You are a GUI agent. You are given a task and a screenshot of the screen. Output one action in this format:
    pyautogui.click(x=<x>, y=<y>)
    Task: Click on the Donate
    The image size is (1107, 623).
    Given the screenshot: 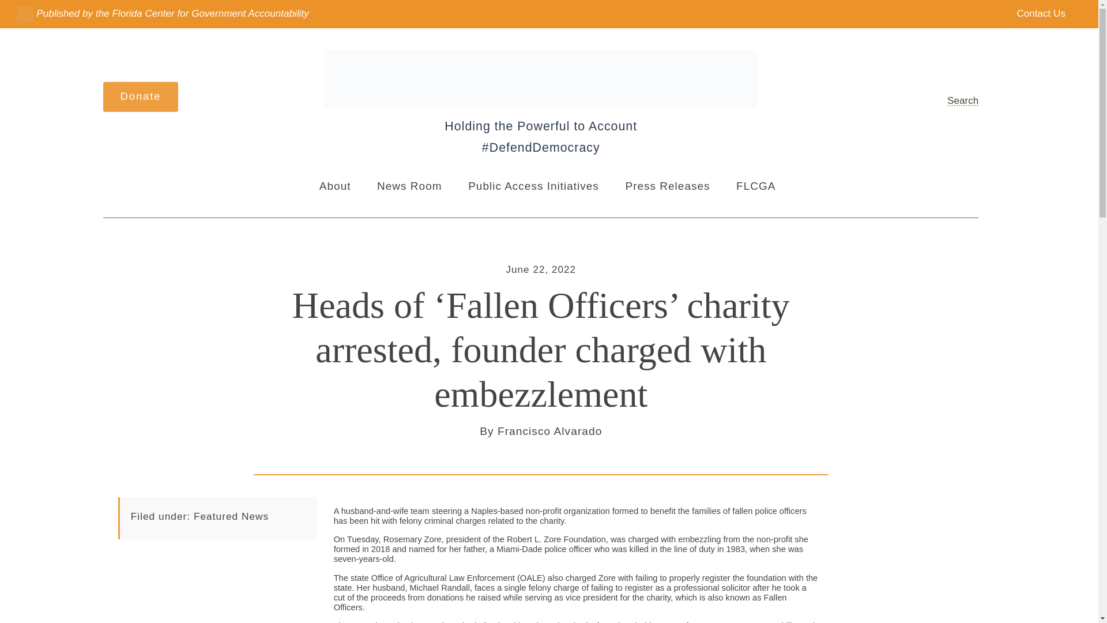 What is the action you would take?
    pyautogui.click(x=141, y=97)
    